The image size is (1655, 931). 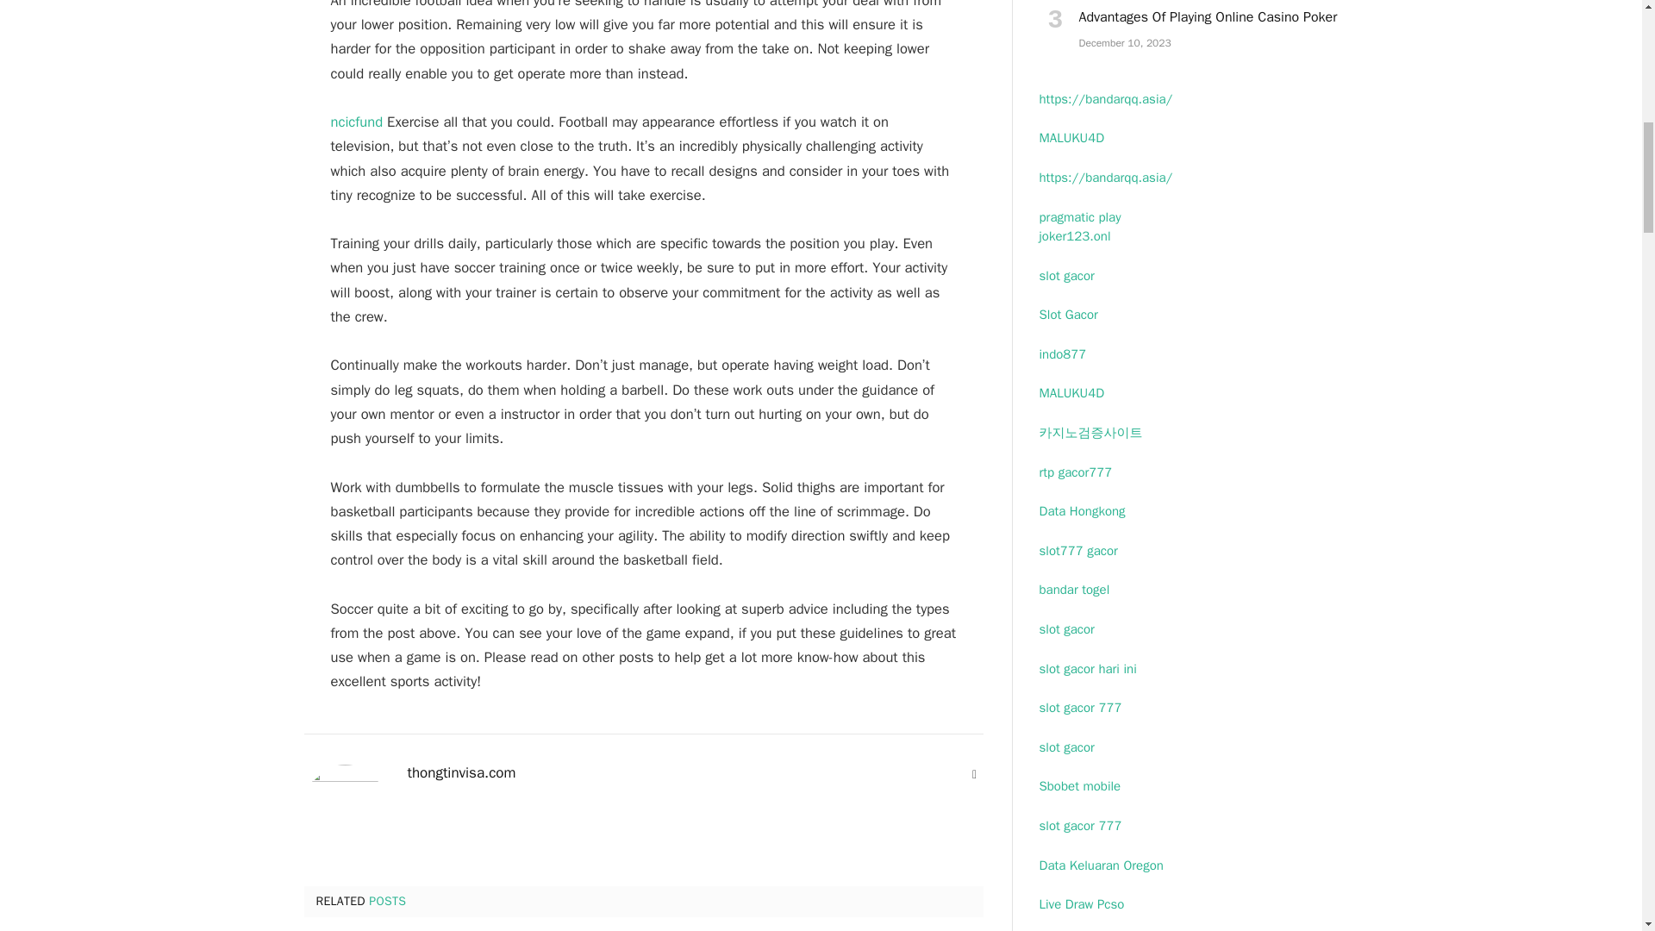 I want to click on ncicfund, so click(x=357, y=122).